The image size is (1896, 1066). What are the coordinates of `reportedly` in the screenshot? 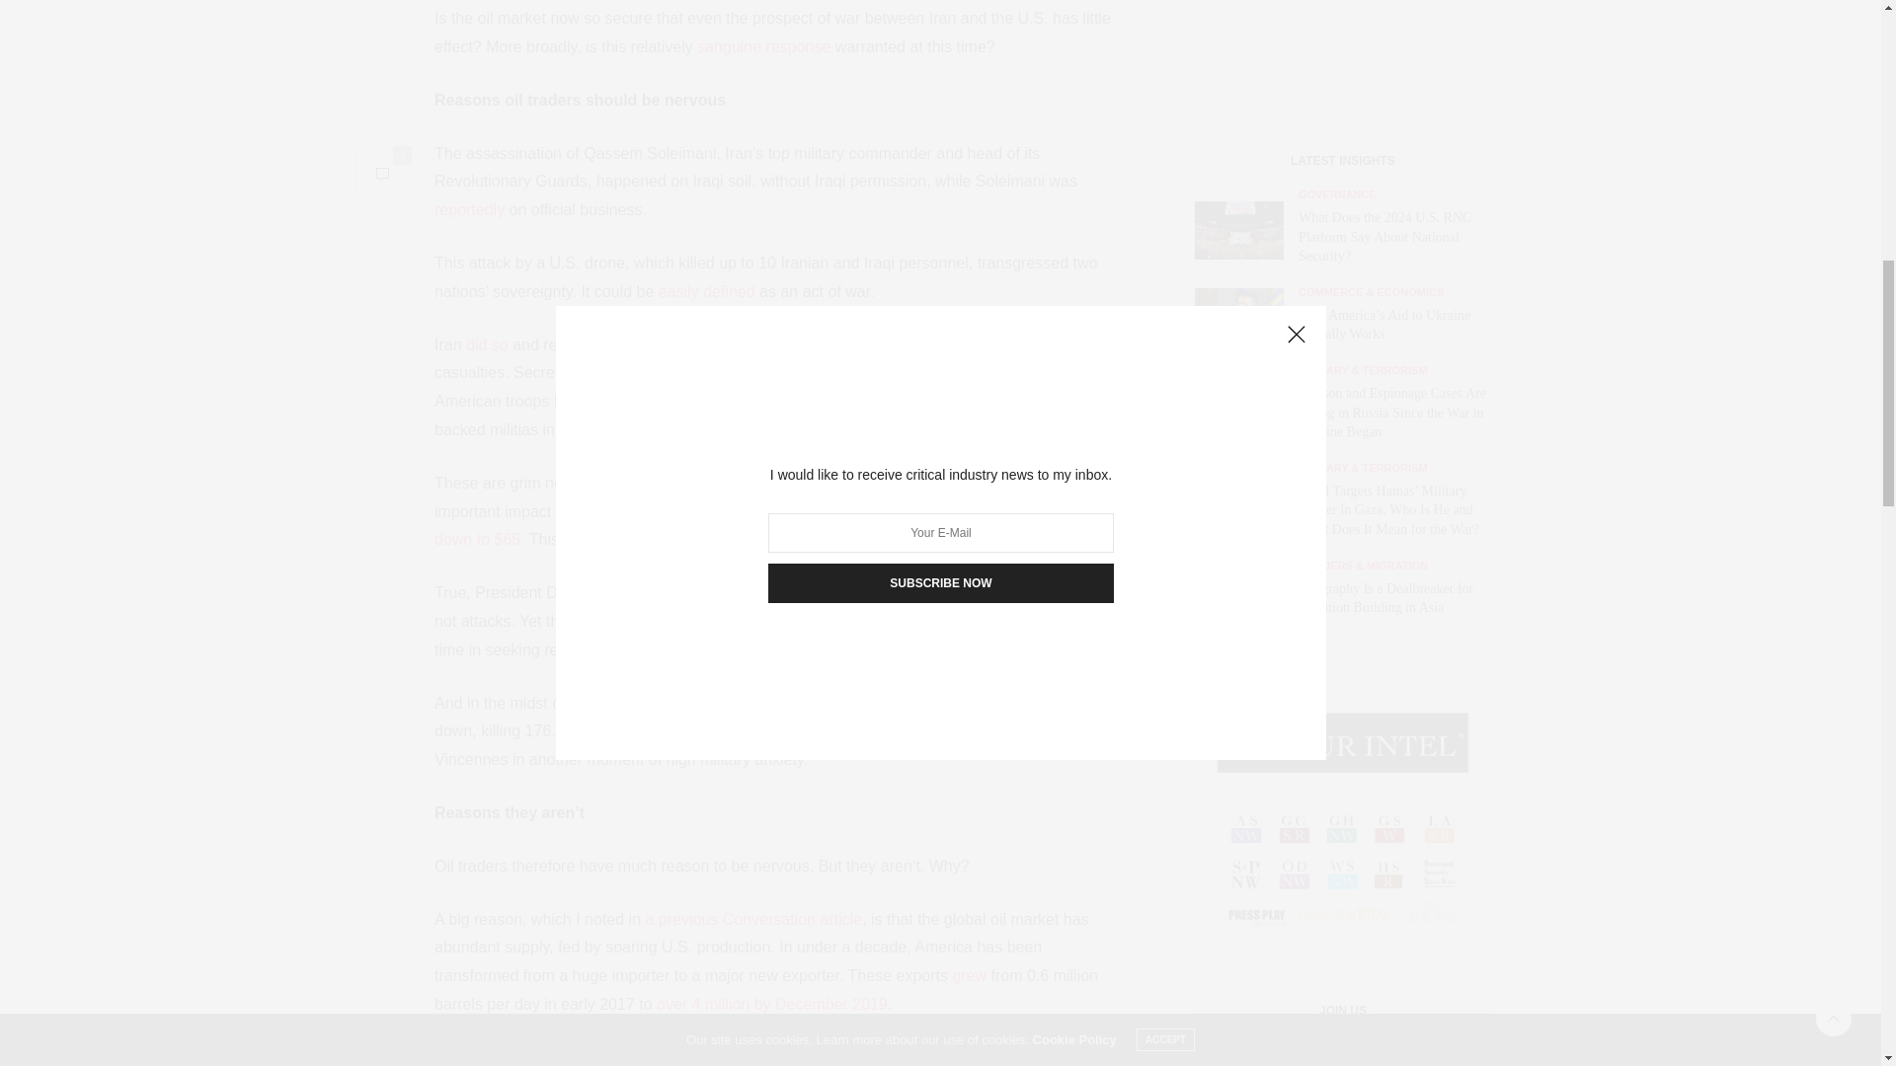 It's located at (468, 209).